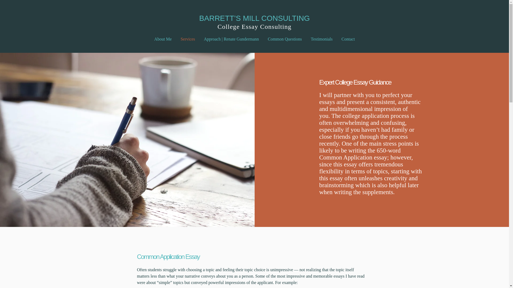 The image size is (513, 288). Describe the element at coordinates (285, 39) in the screenshot. I see `Common Questions` at that location.